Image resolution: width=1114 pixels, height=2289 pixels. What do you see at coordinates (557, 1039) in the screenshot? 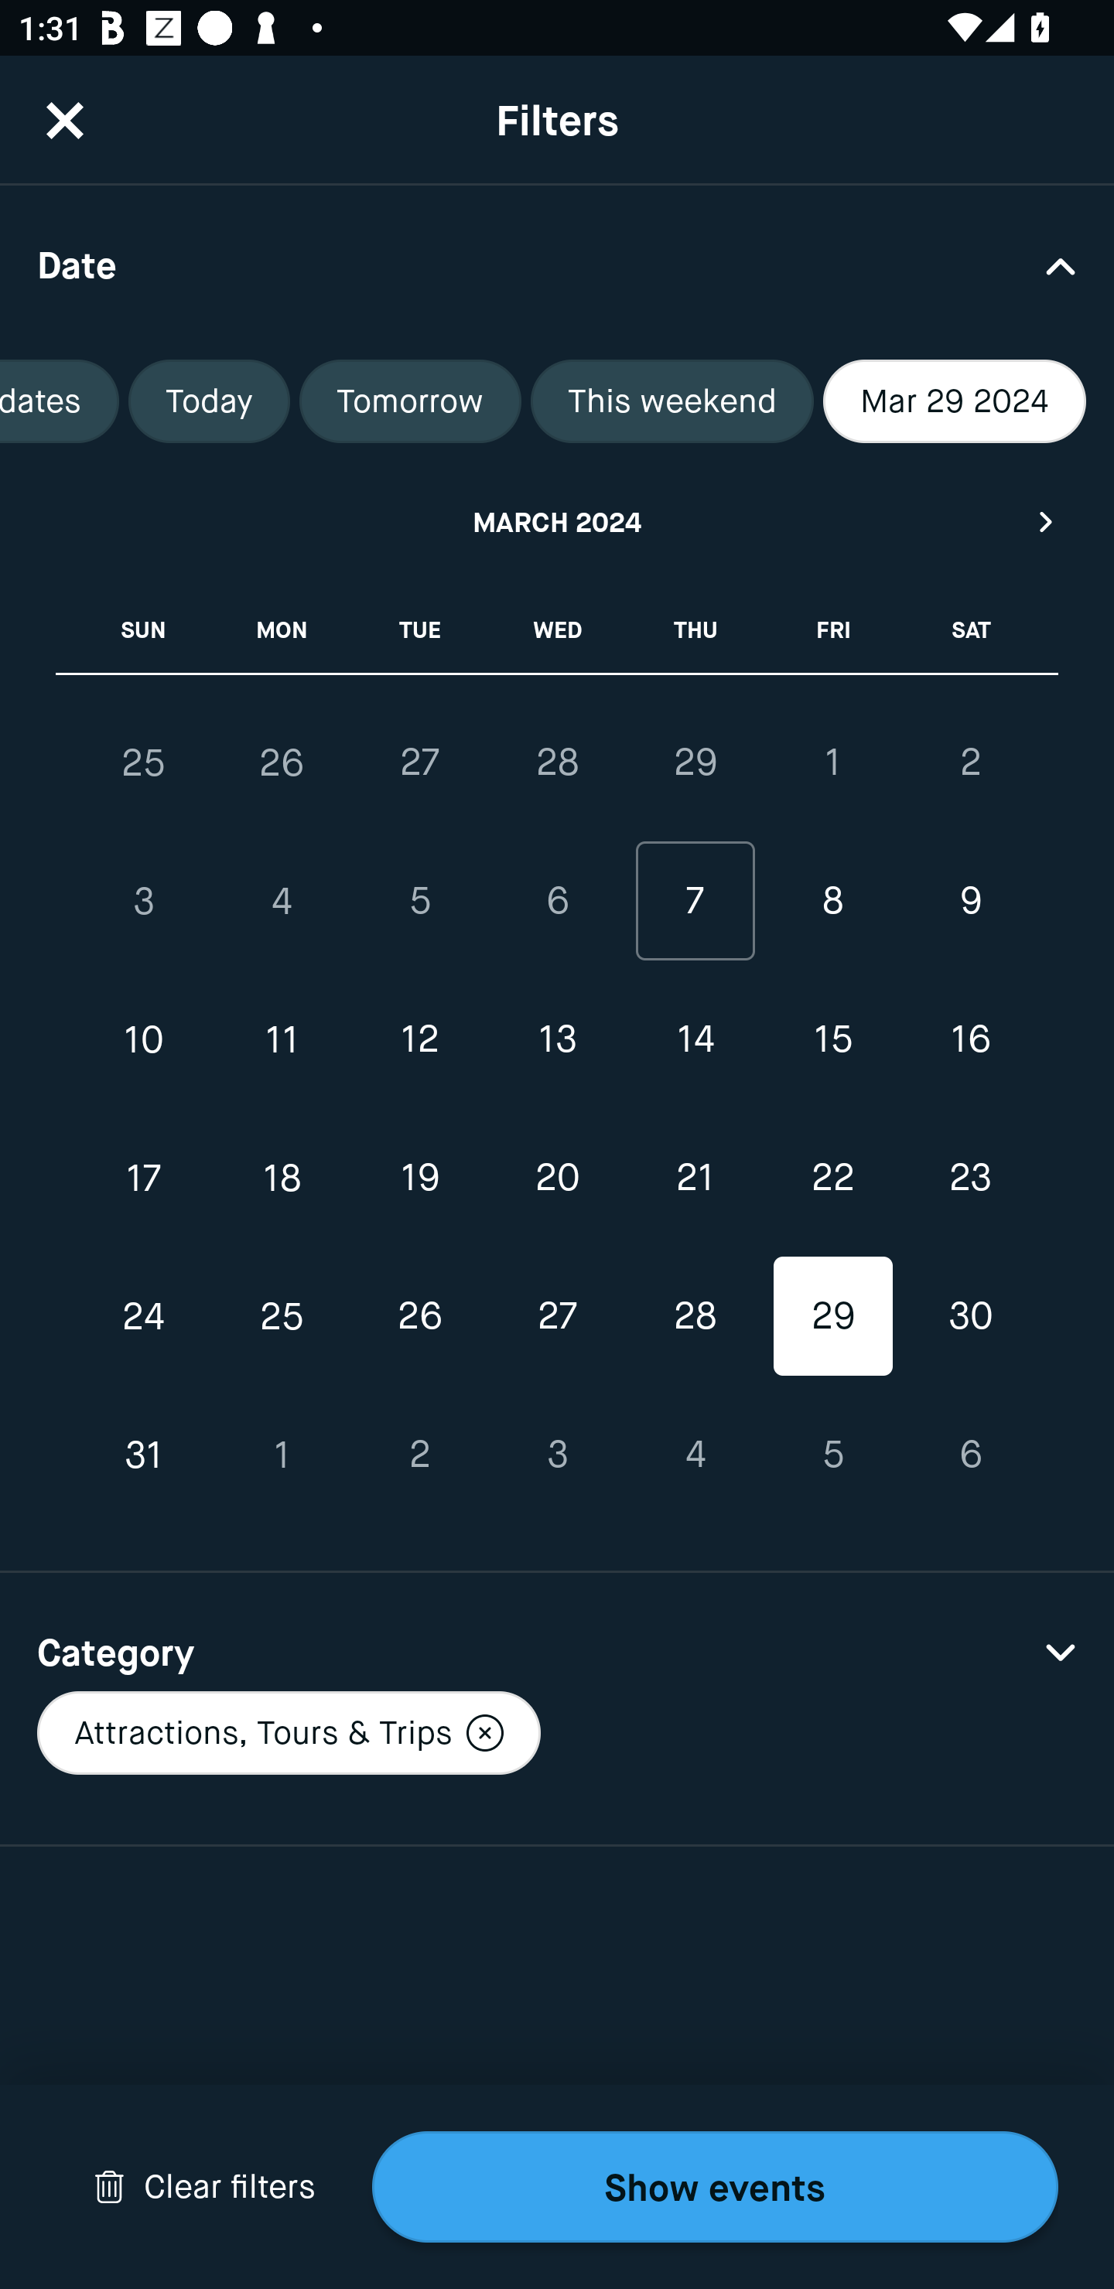
I see `13` at bounding box center [557, 1039].